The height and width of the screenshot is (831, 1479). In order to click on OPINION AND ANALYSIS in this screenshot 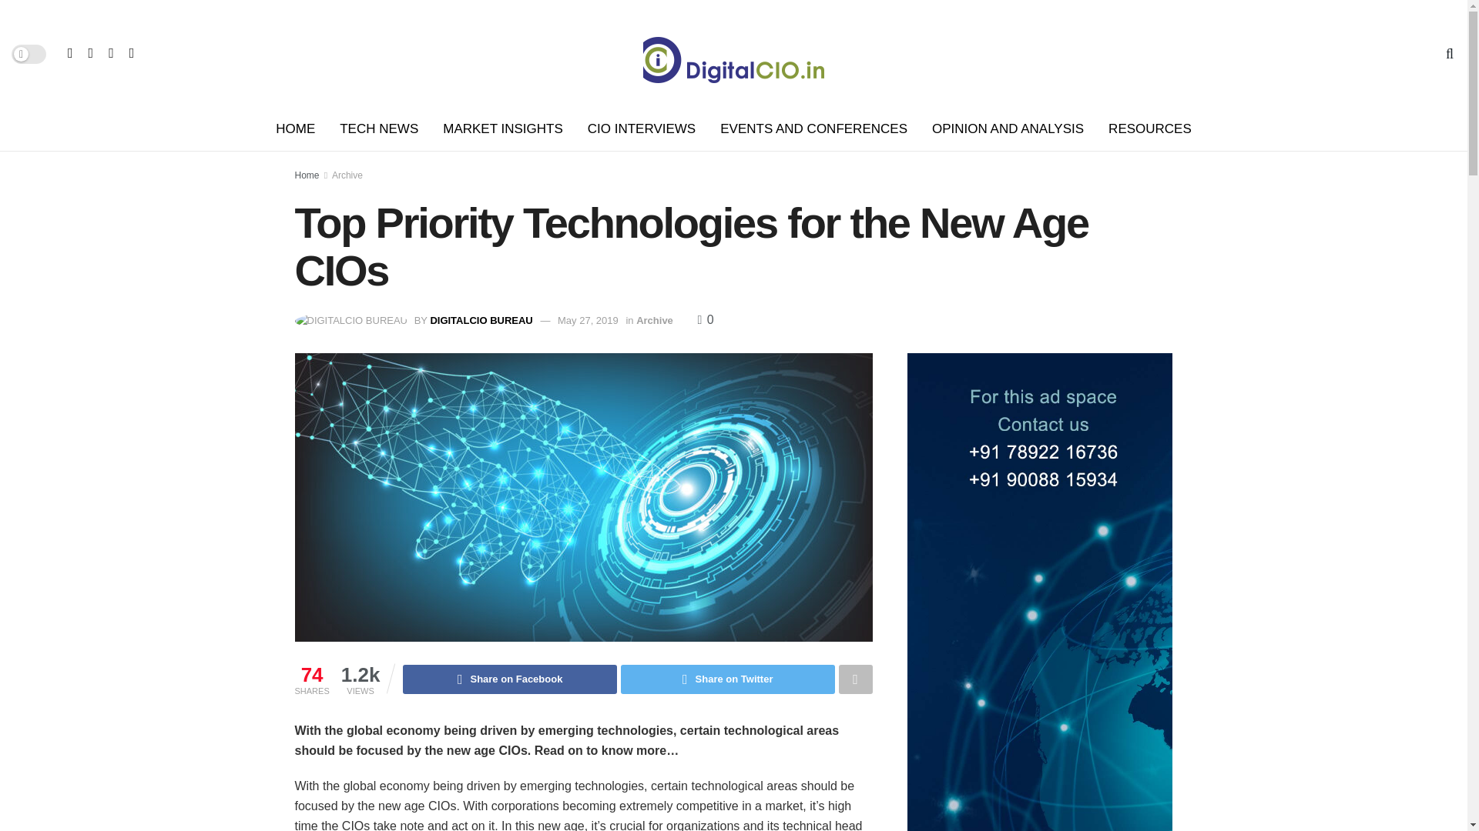, I will do `click(1008, 129)`.